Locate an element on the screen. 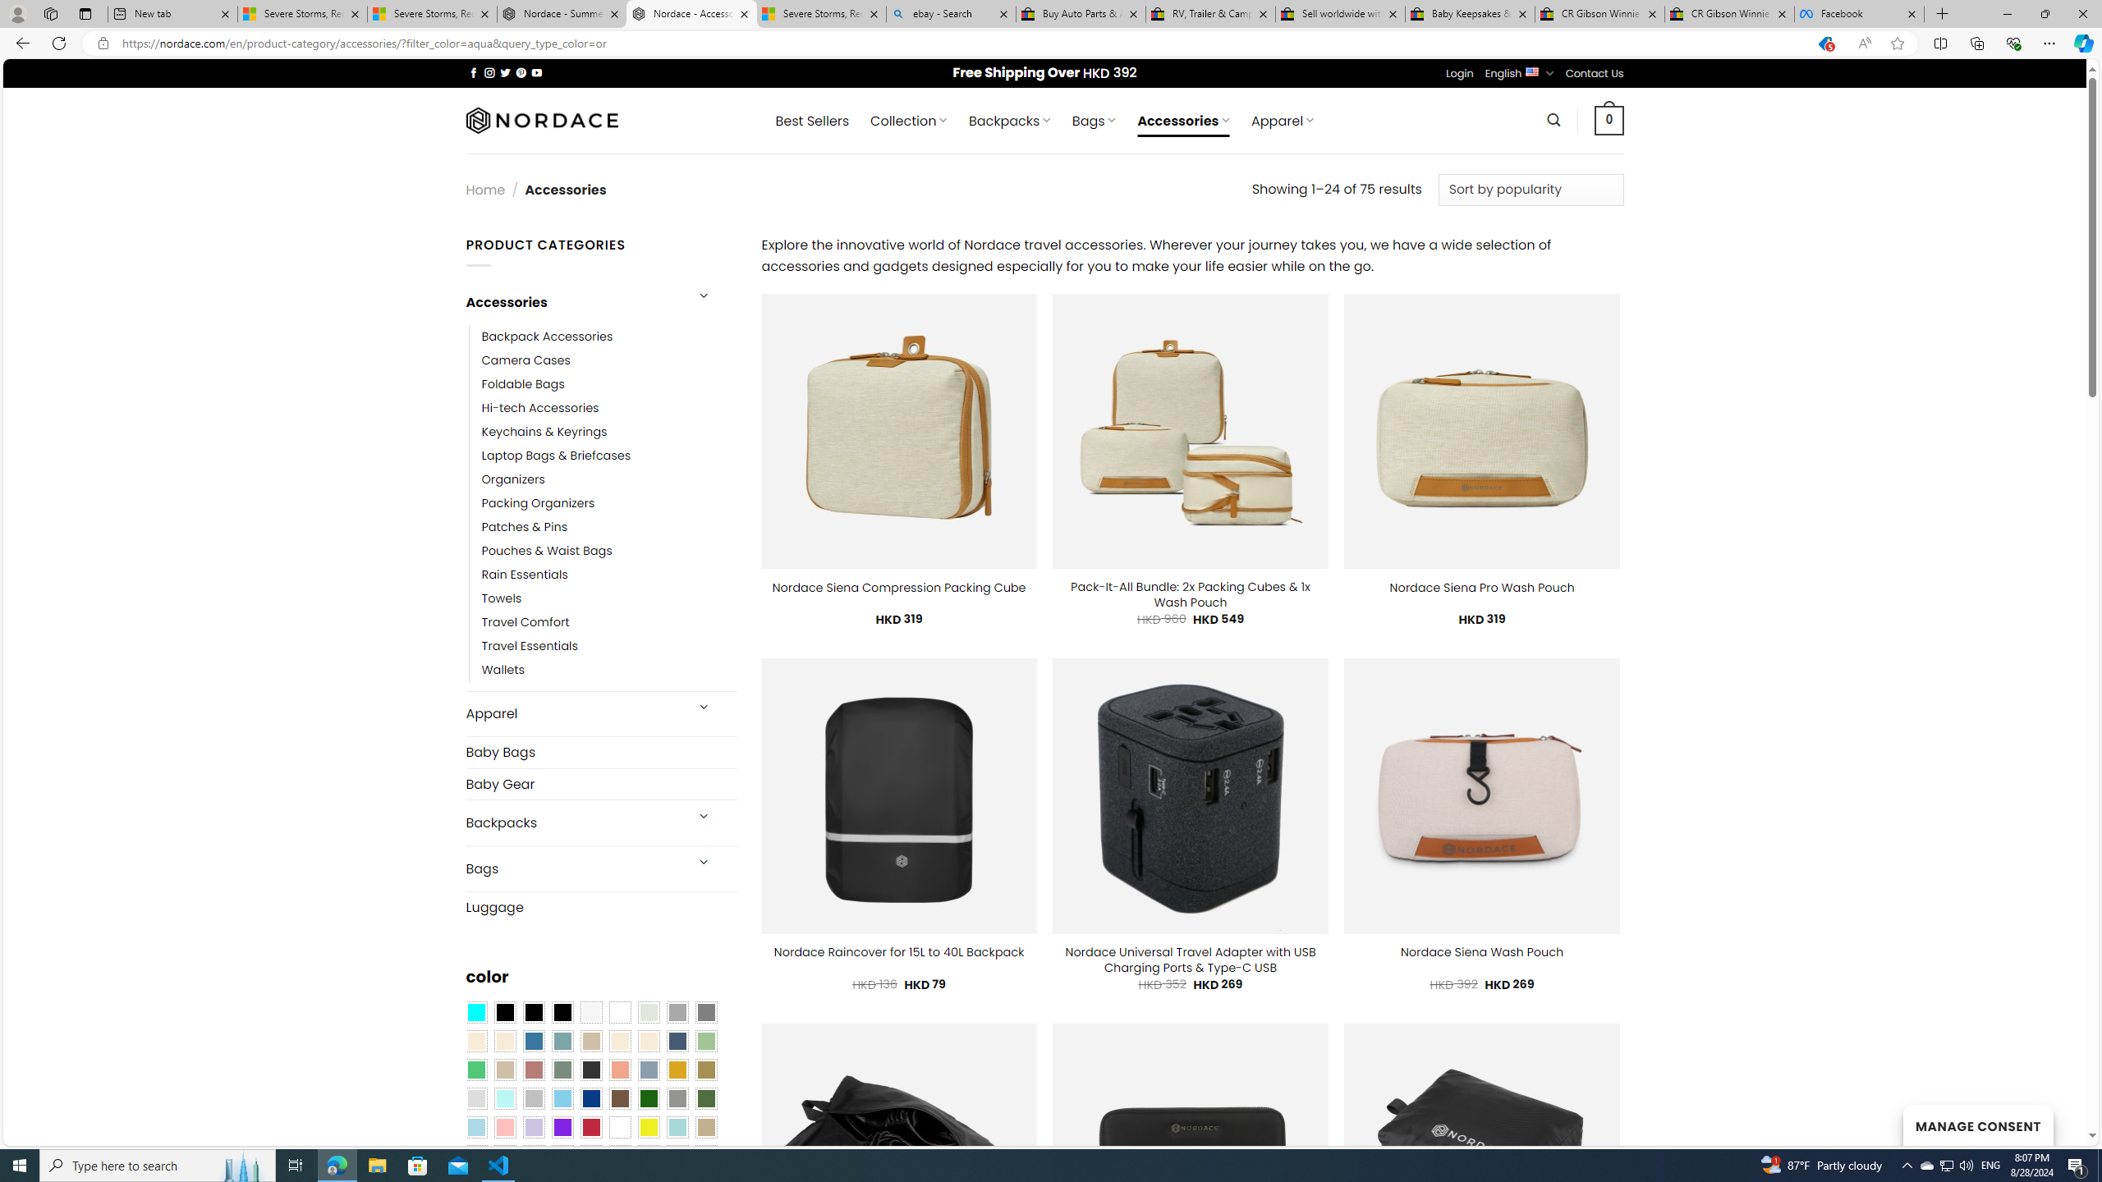 The height and width of the screenshot is (1182, 2102). Cream is located at coordinates (649, 1041).